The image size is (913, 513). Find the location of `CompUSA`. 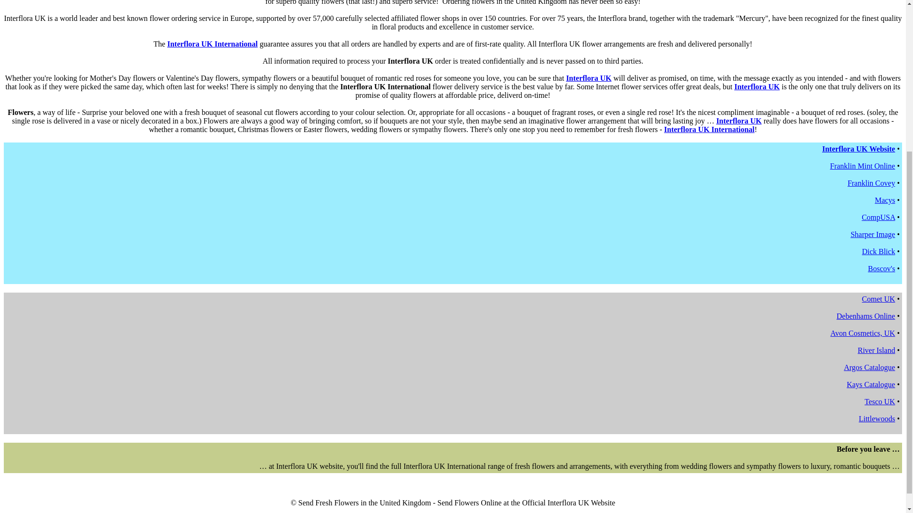

CompUSA is located at coordinates (878, 217).